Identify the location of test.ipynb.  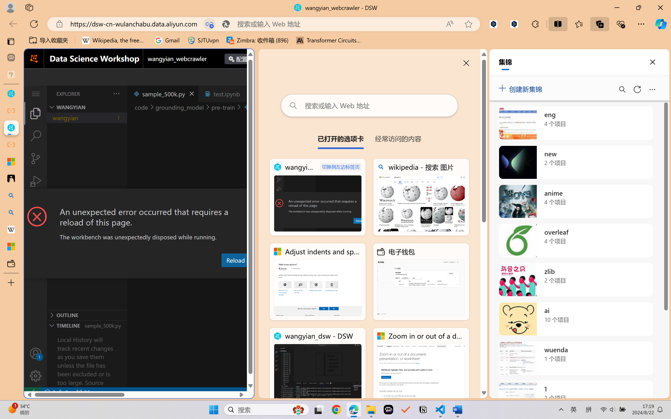
(226, 94).